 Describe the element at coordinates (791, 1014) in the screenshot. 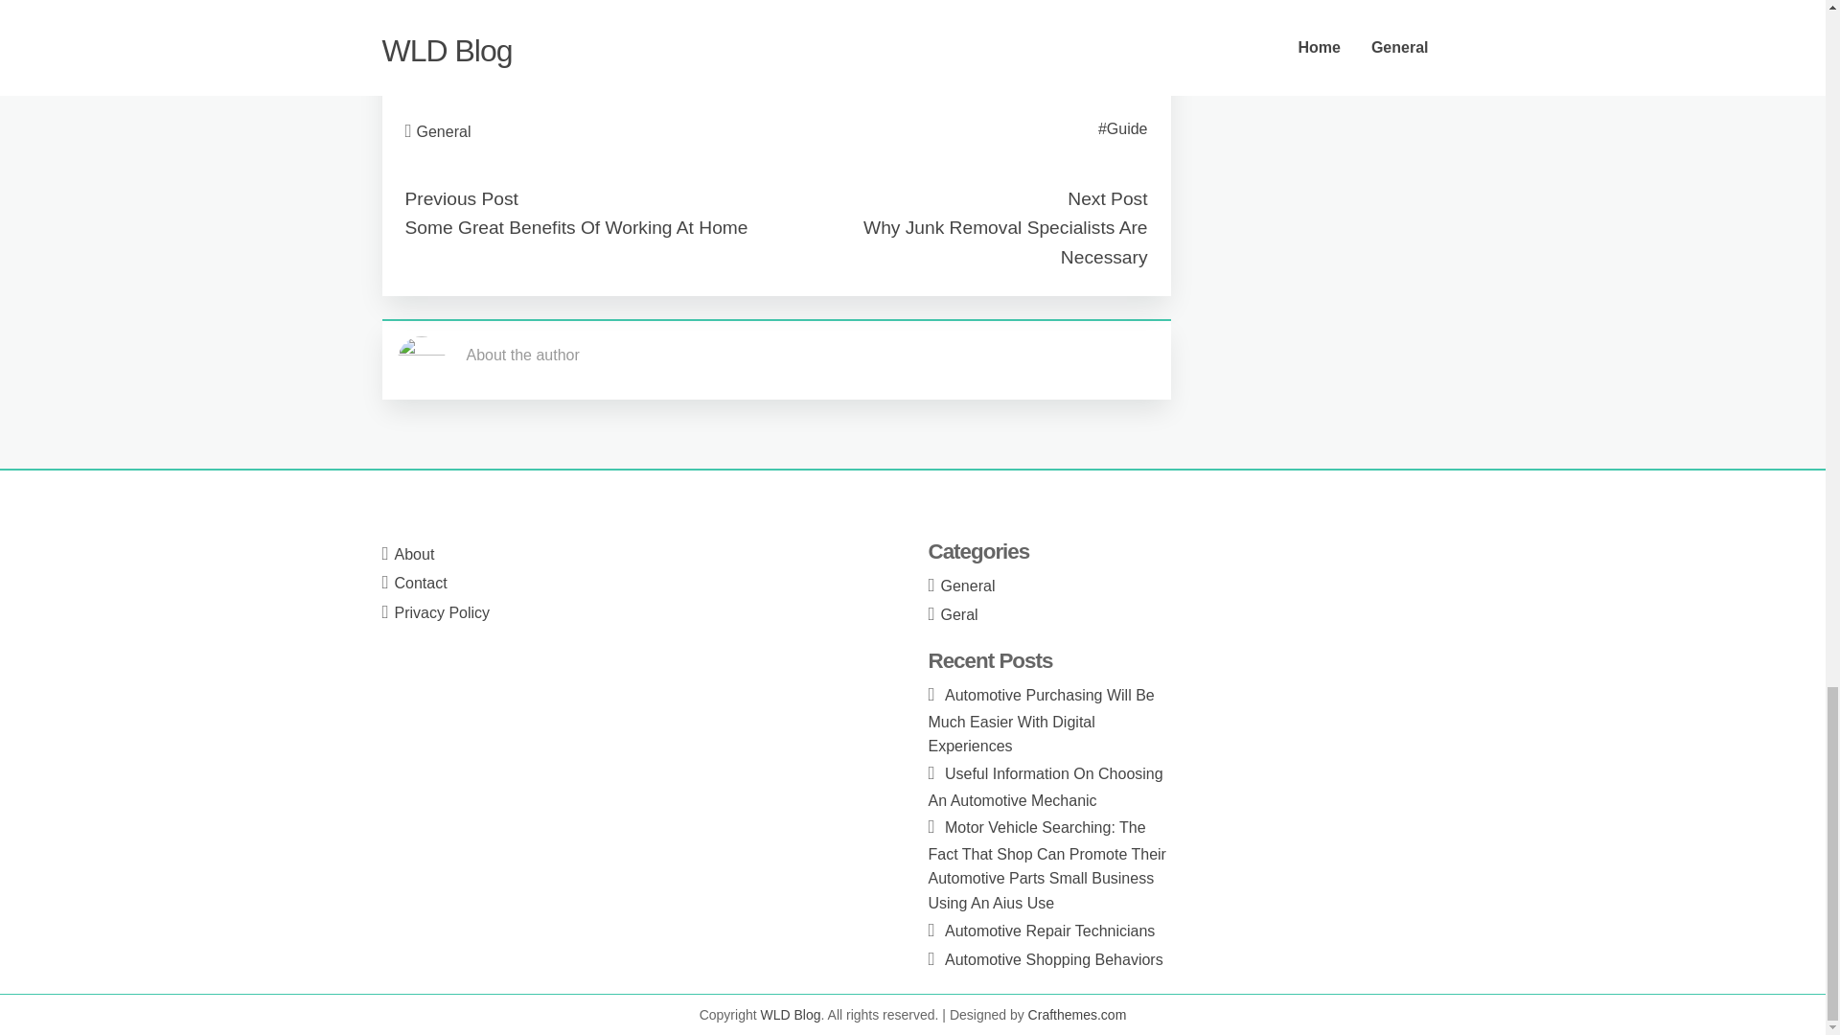

I see `WLD Blog` at that location.